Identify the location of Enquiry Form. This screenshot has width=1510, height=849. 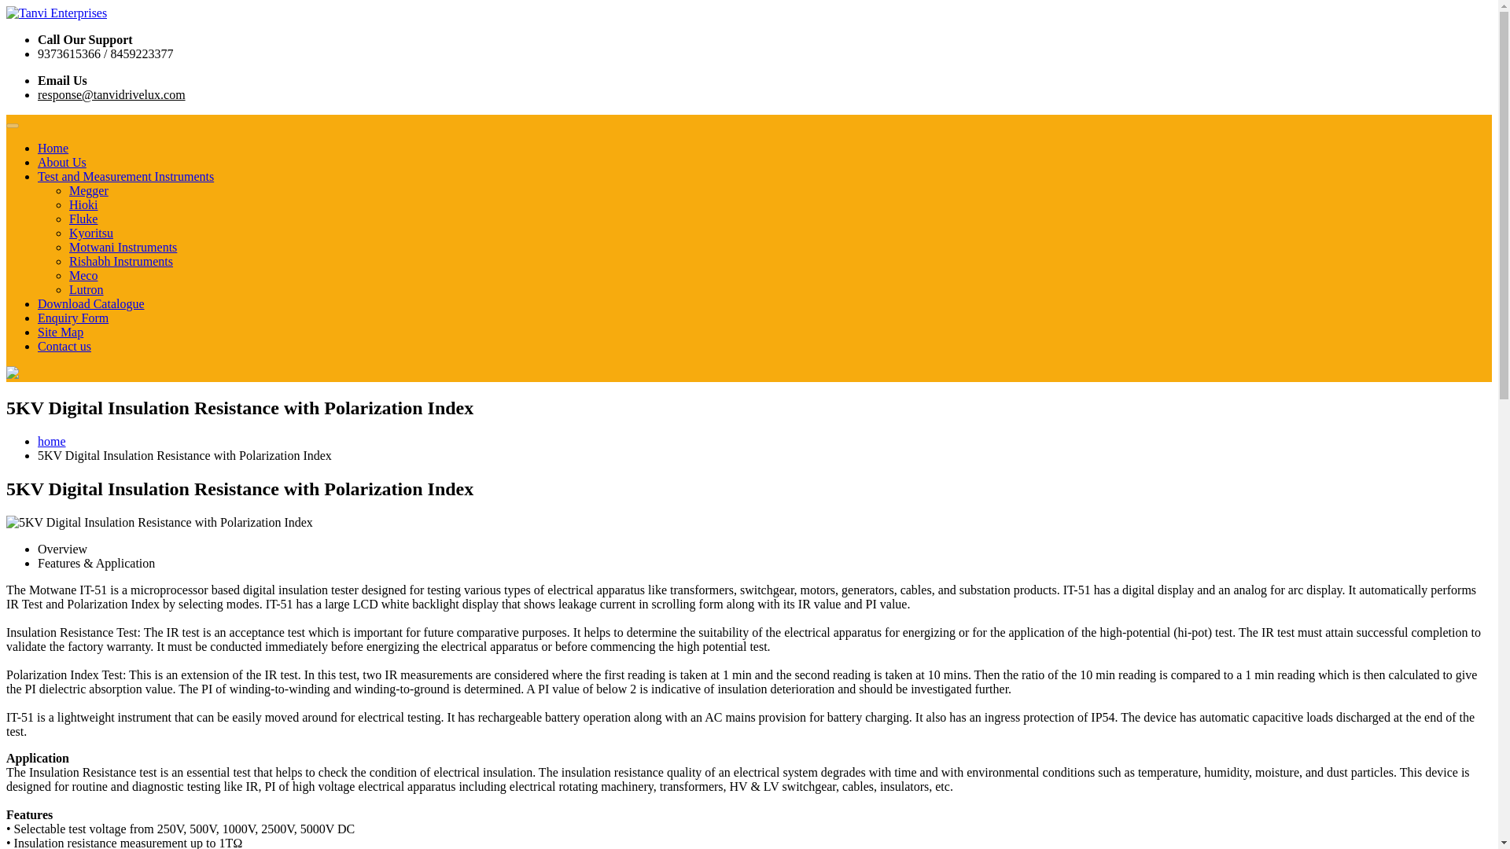
(73, 318).